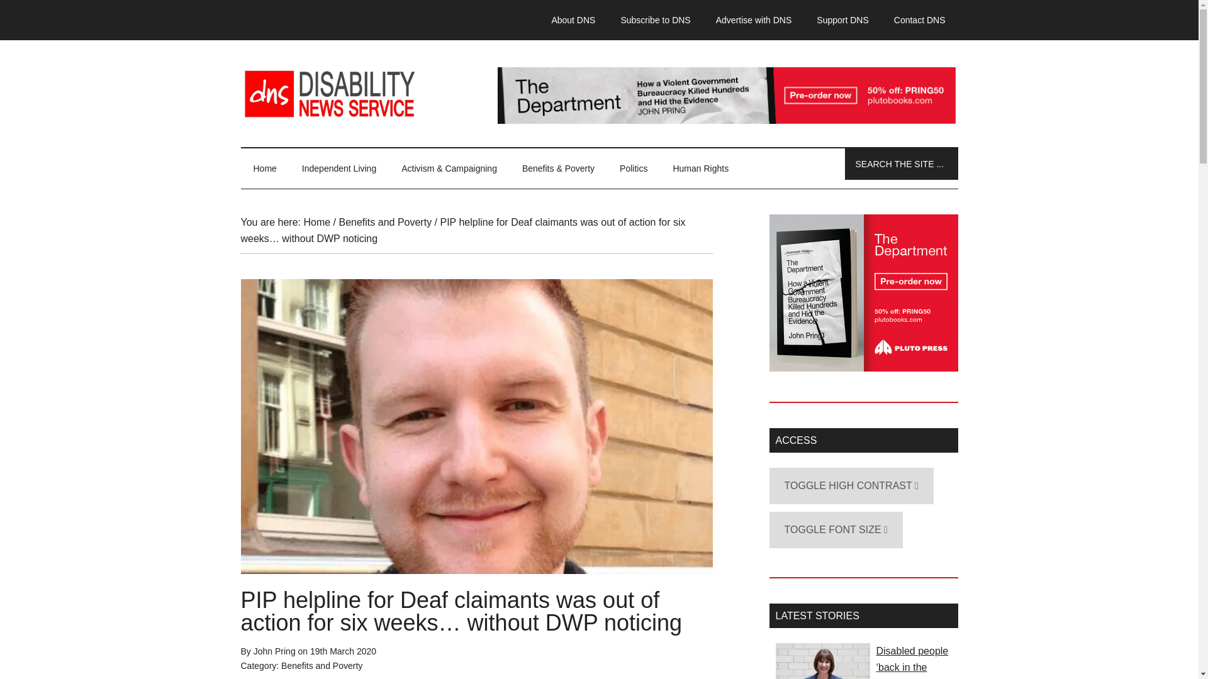  What do you see at coordinates (274, 651) in the screenshot?
I see `John Pring` at bounding box center [274, 651].